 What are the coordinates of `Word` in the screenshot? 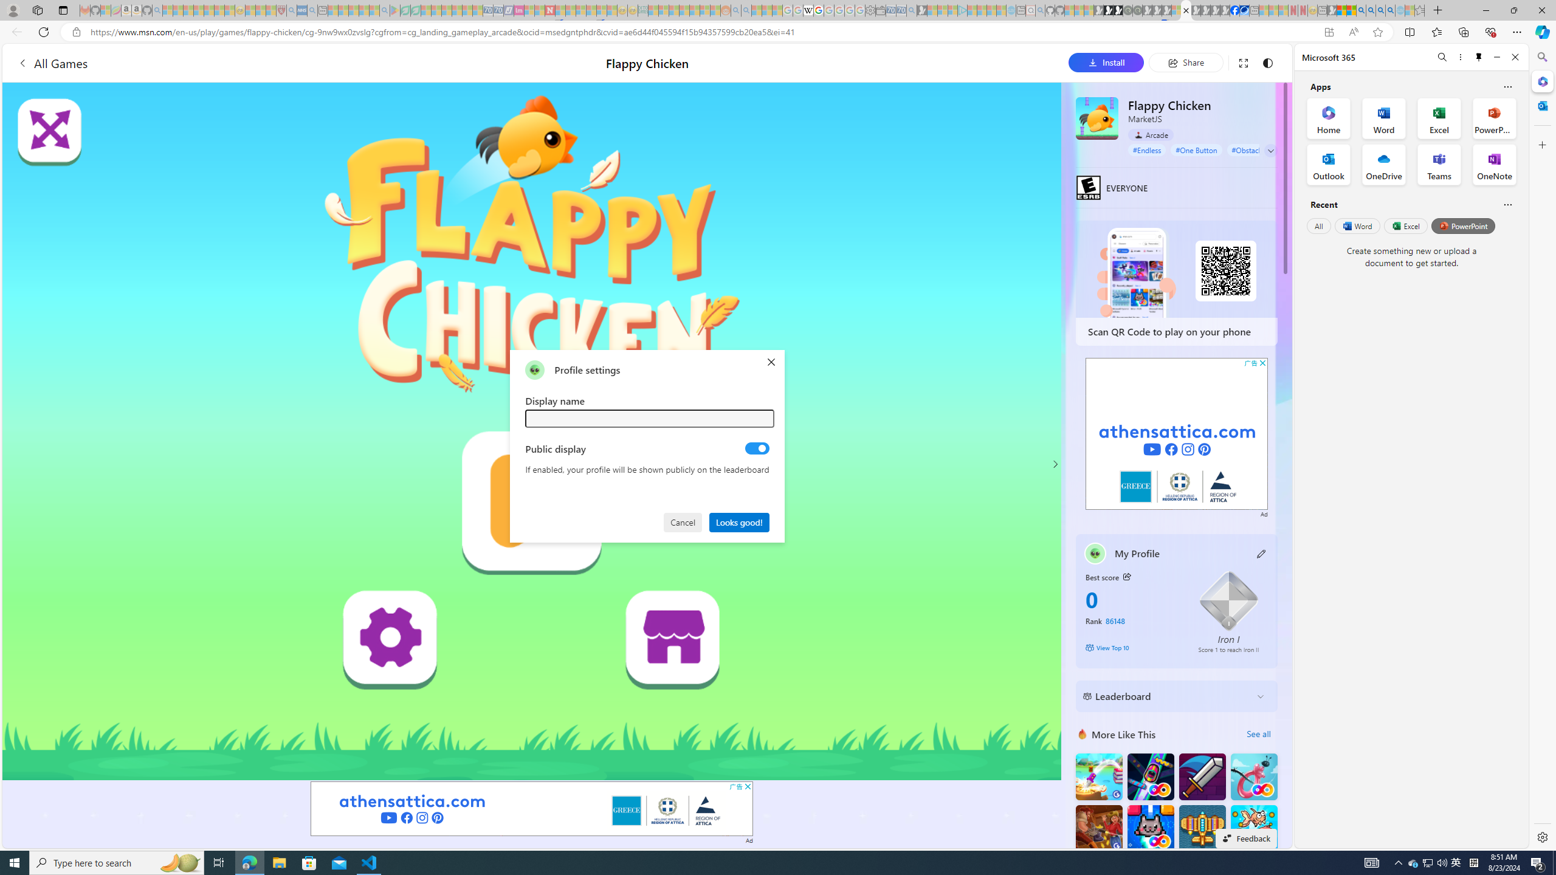 It's located at (1357, 225).